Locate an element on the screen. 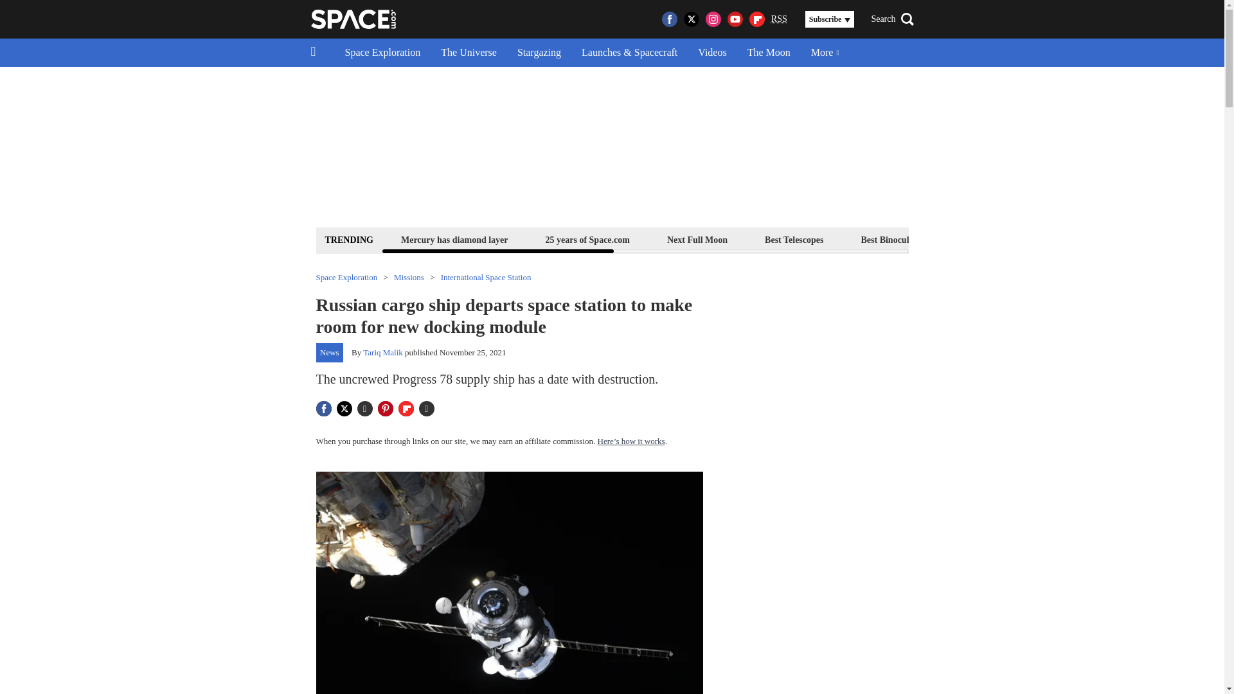  Best Star Projectors is located at coordinates (997, 239).